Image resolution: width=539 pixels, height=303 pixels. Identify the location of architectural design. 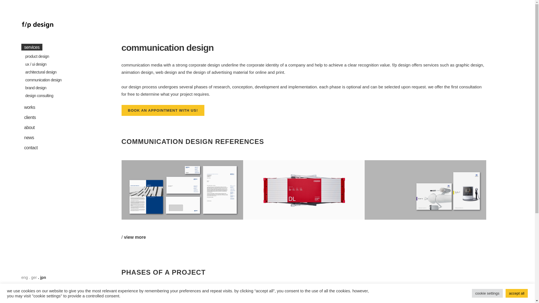
(56, 72).